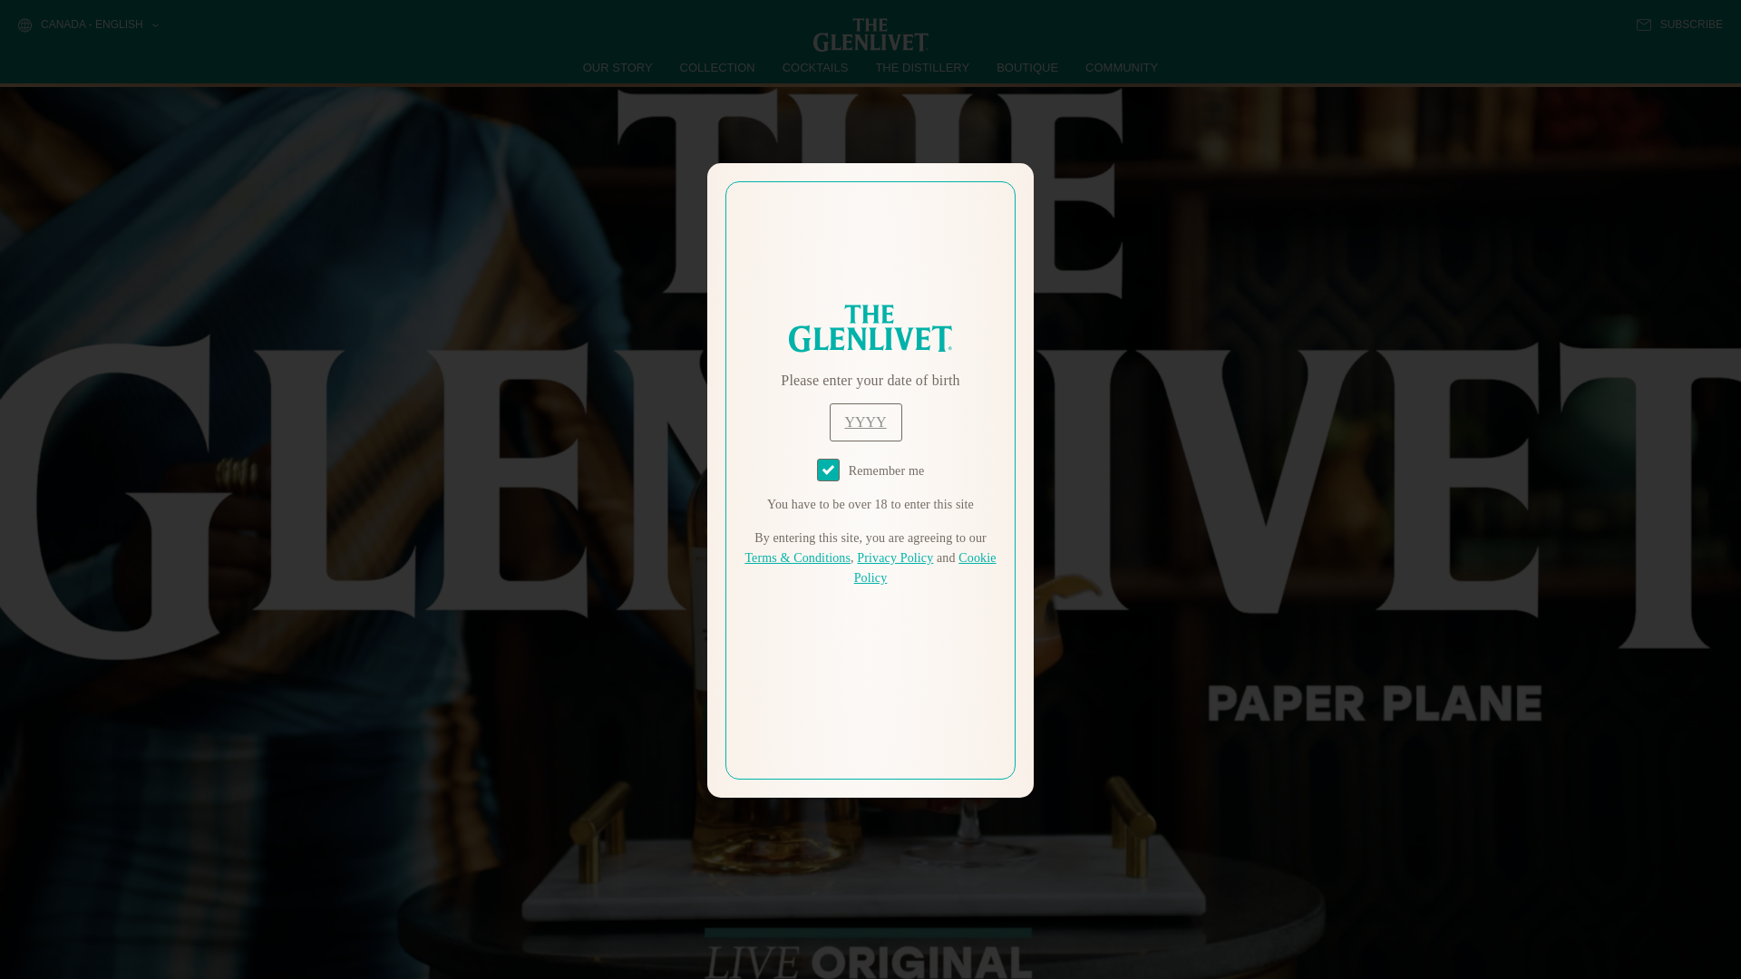 This screenshot has width=1741, height=979. What do you see at coordinates (718, 67) in the screenshot?
I see `COLLECTION` at bounding box center [718, 67].